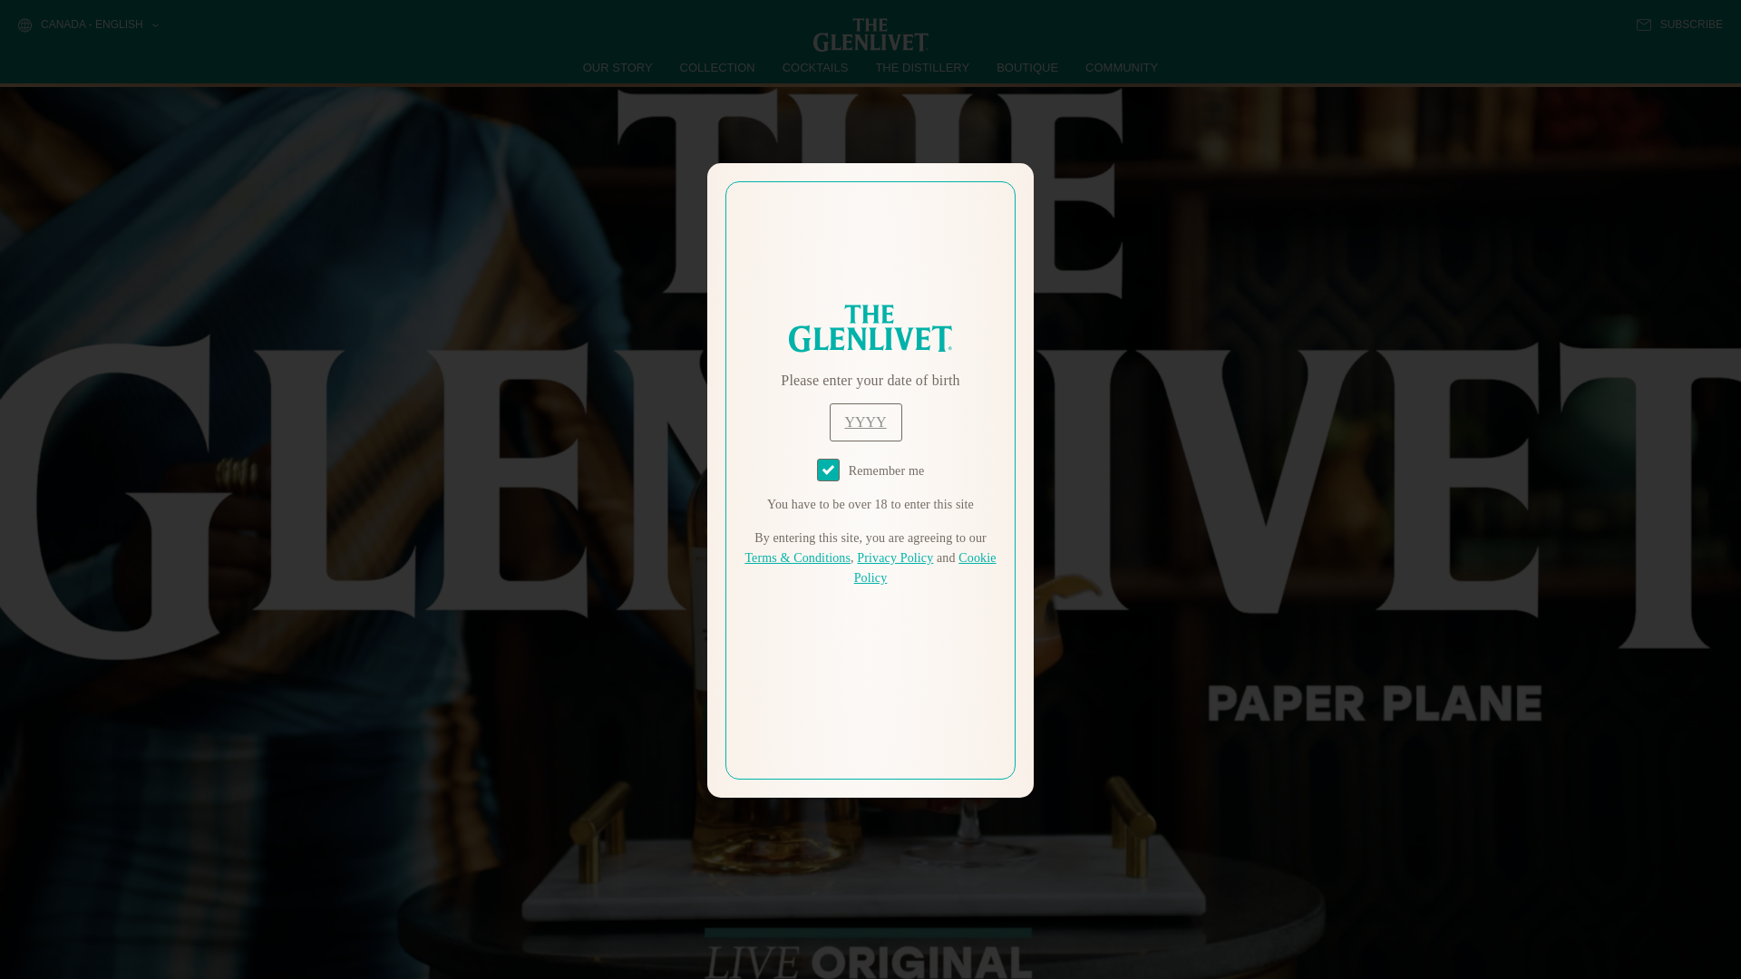 This screenshot has width=1741, height=979. What do you see at coordinates (718, 67) in the screenshot?
I see `COLLECTION` at bounding box center [718, 67].